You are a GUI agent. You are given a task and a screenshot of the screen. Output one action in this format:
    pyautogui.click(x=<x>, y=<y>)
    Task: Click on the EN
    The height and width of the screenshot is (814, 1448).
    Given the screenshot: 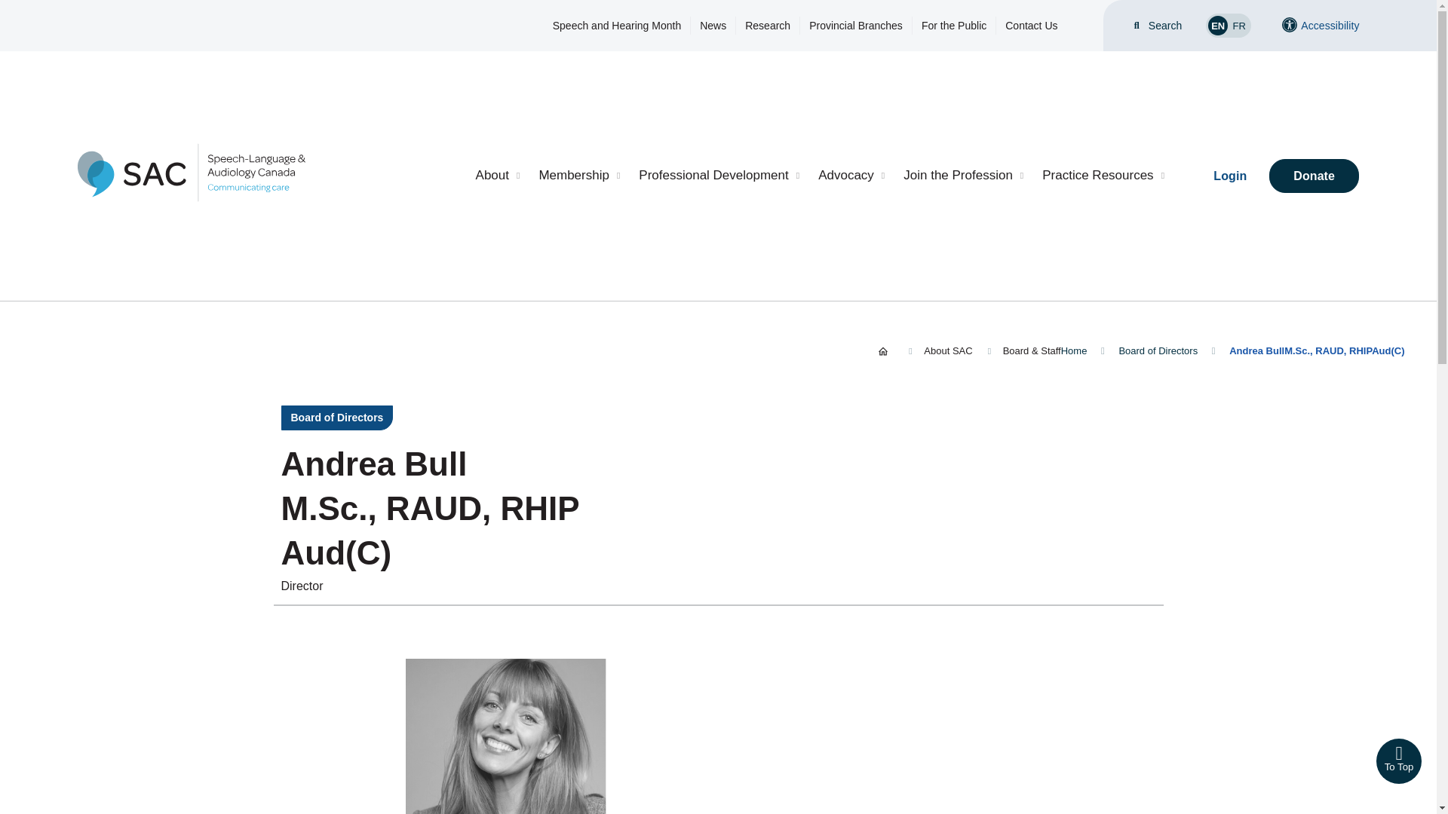 What is the action you would take?
    pyautogui.click(x=1217, y=26)
    